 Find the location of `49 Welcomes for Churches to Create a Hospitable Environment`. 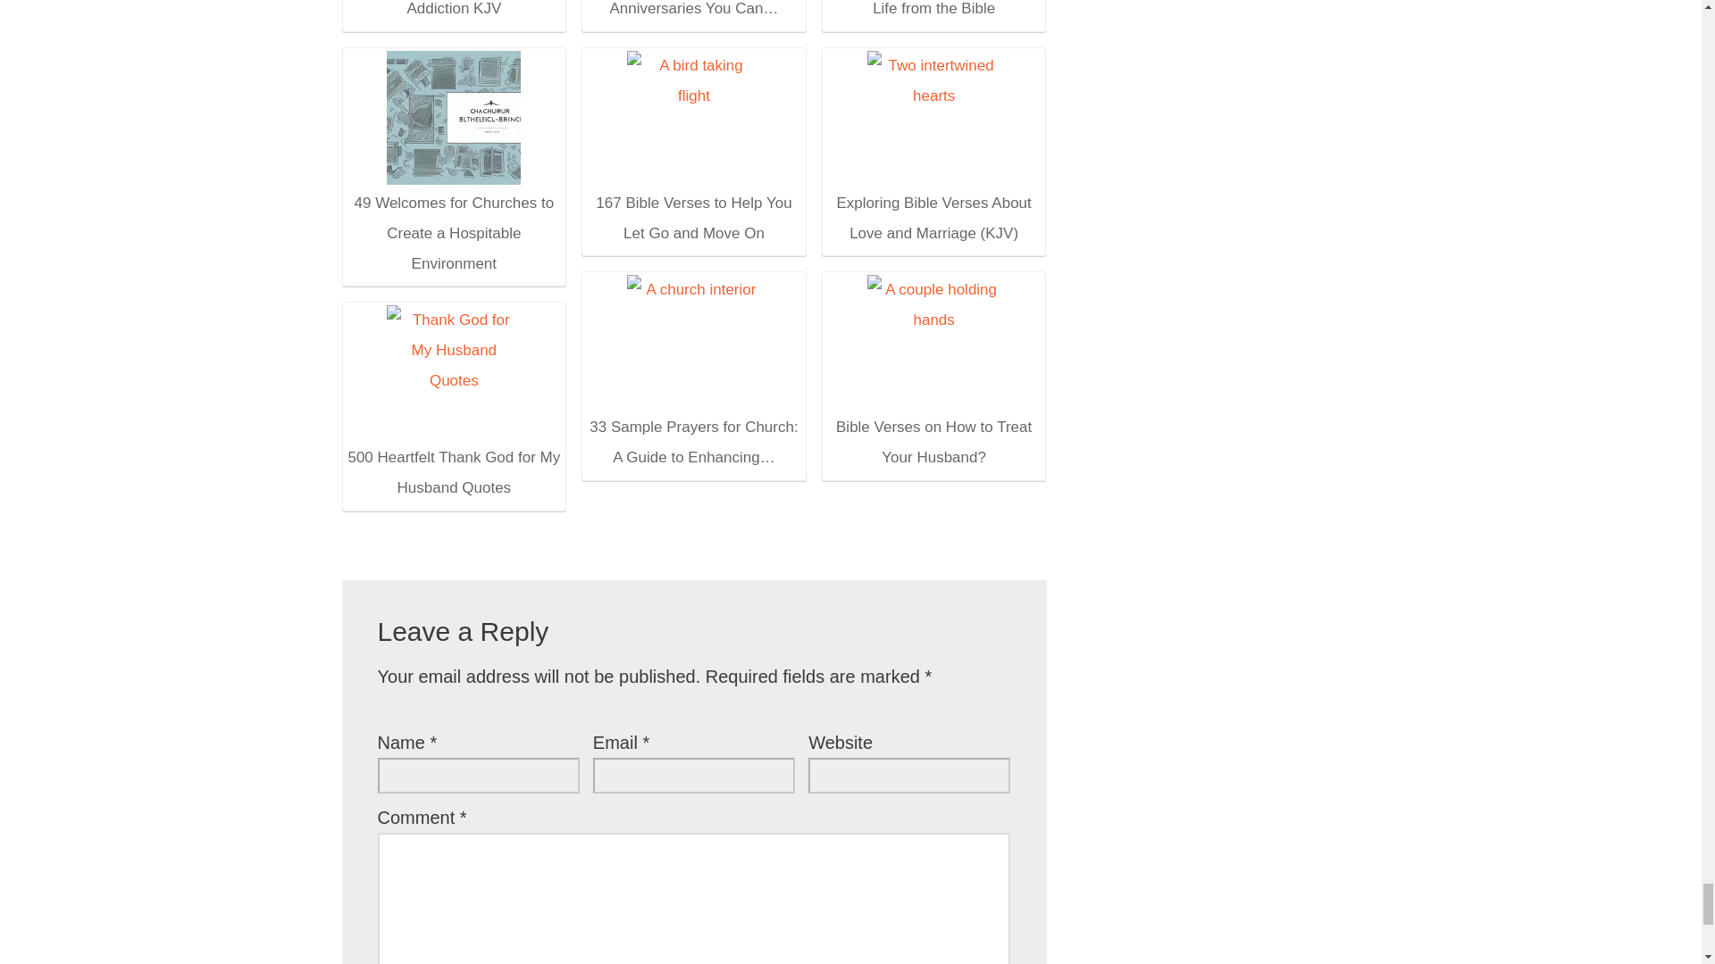

49 Welcomes for Churches to Create a Hospitable Environment is located at coordinates (453, 170).